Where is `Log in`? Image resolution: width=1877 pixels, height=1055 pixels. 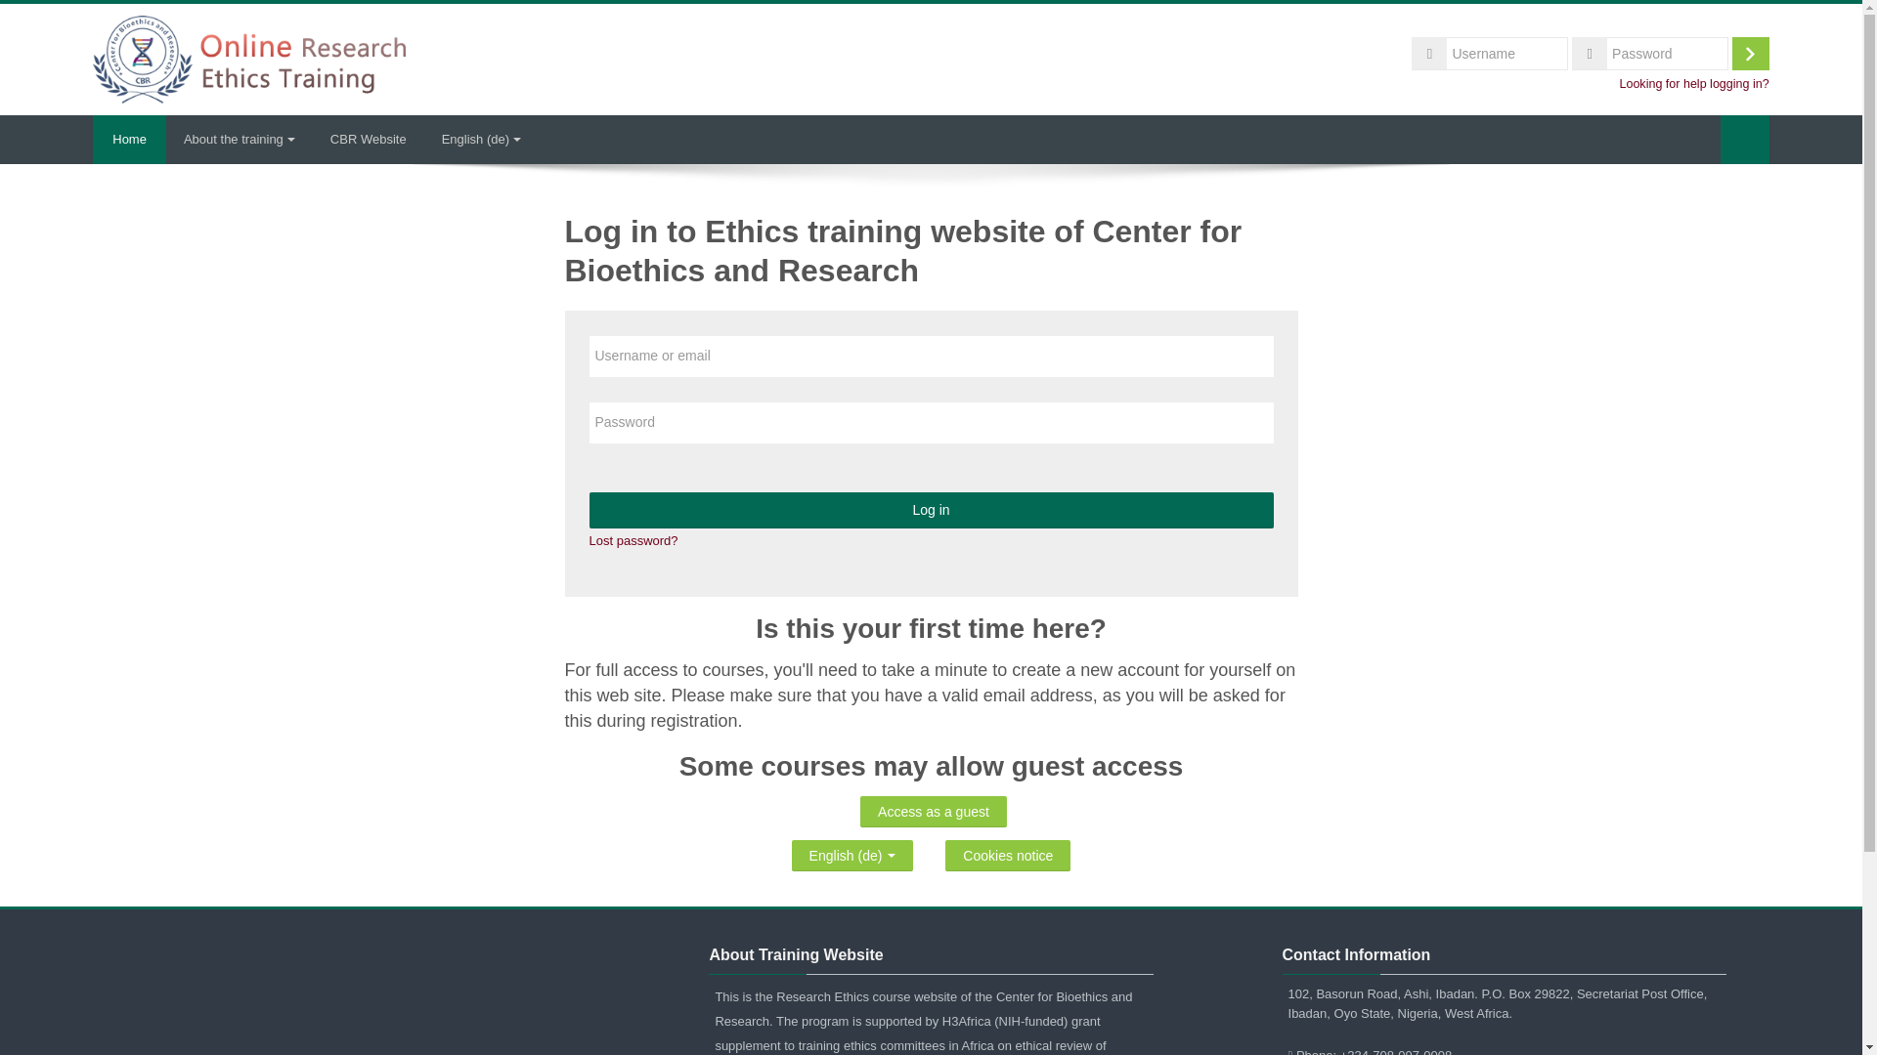
Log in is located at coordinates (1751, 53).